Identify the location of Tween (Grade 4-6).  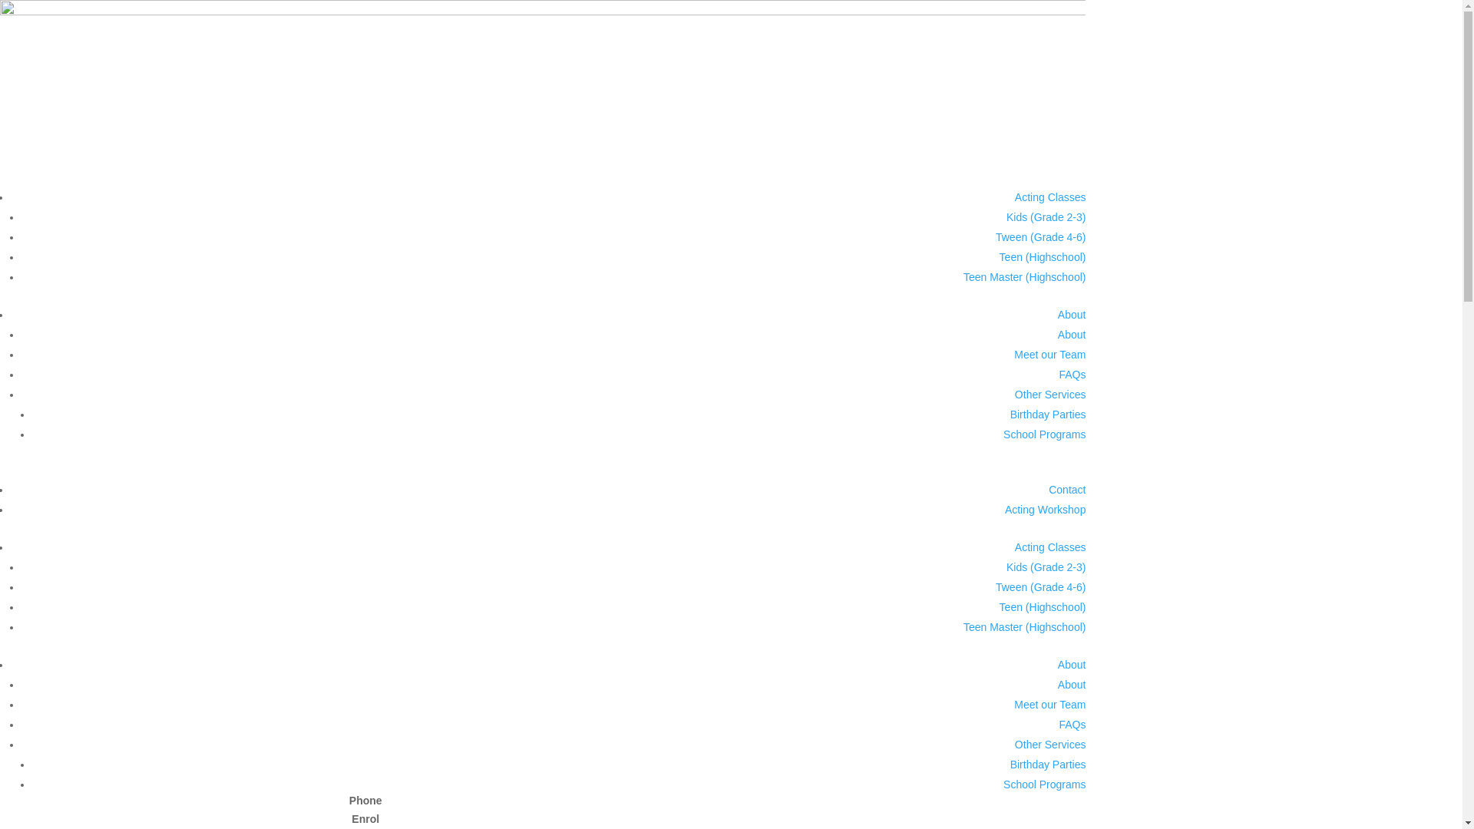
(1041, 587).